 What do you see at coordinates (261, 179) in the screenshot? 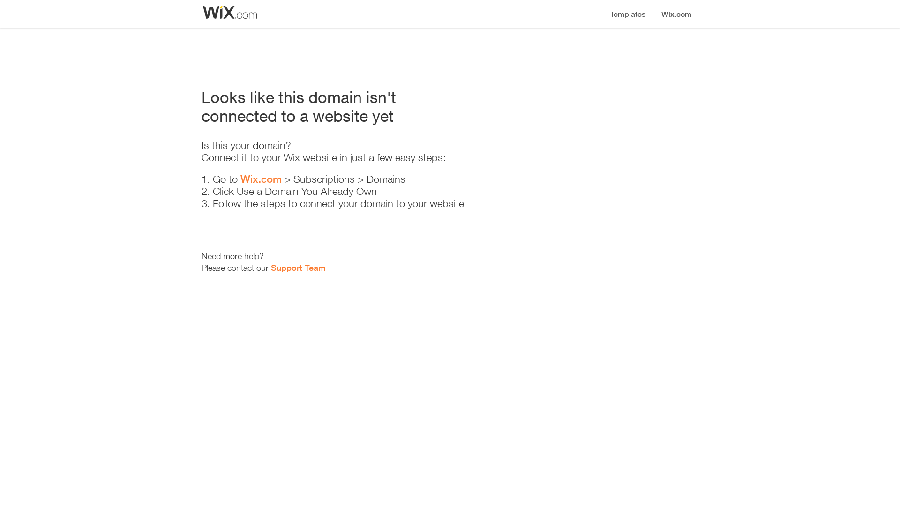
I see `Wix.com` at bounding box center [261, 179].